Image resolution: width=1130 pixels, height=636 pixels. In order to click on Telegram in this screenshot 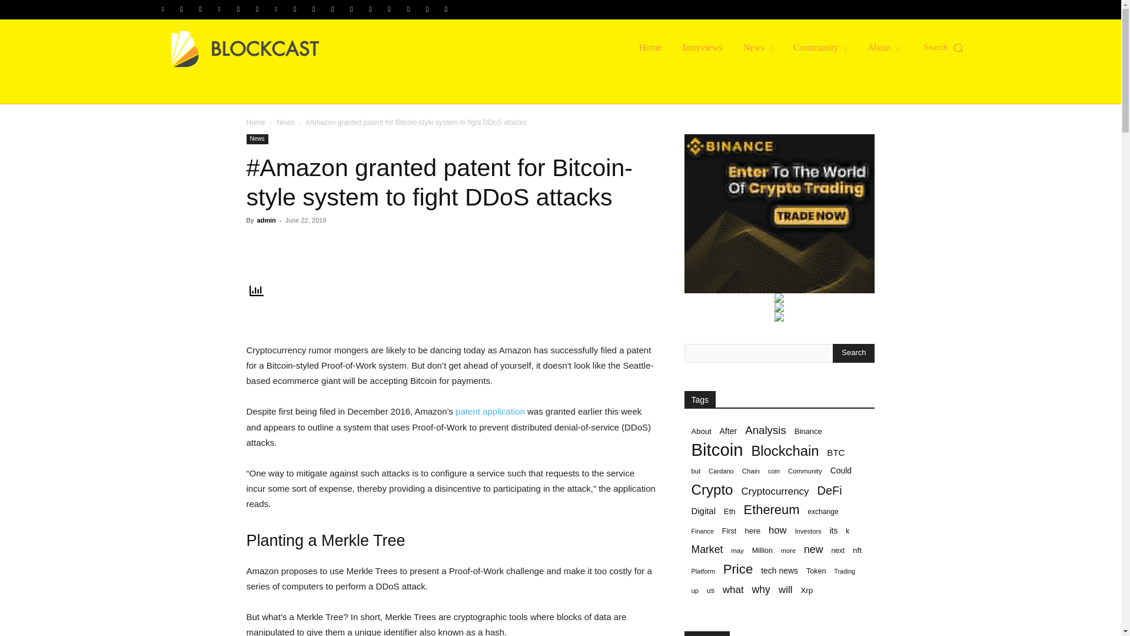, I will do `click(333, 9)`.